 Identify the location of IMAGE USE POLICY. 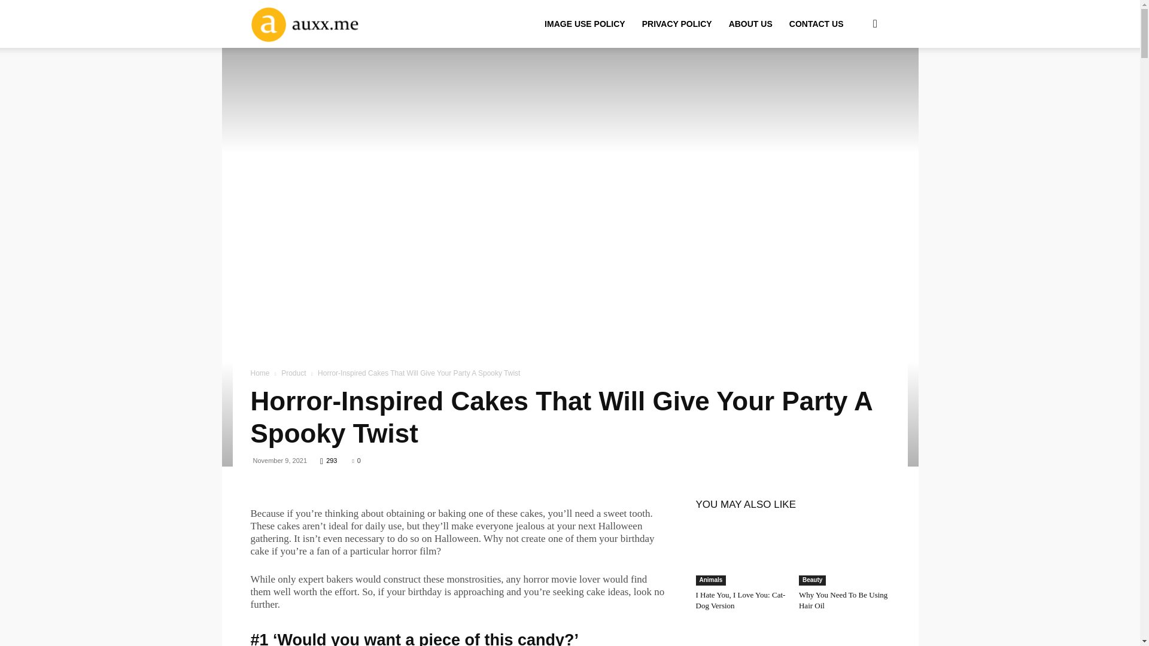
(585, 24).